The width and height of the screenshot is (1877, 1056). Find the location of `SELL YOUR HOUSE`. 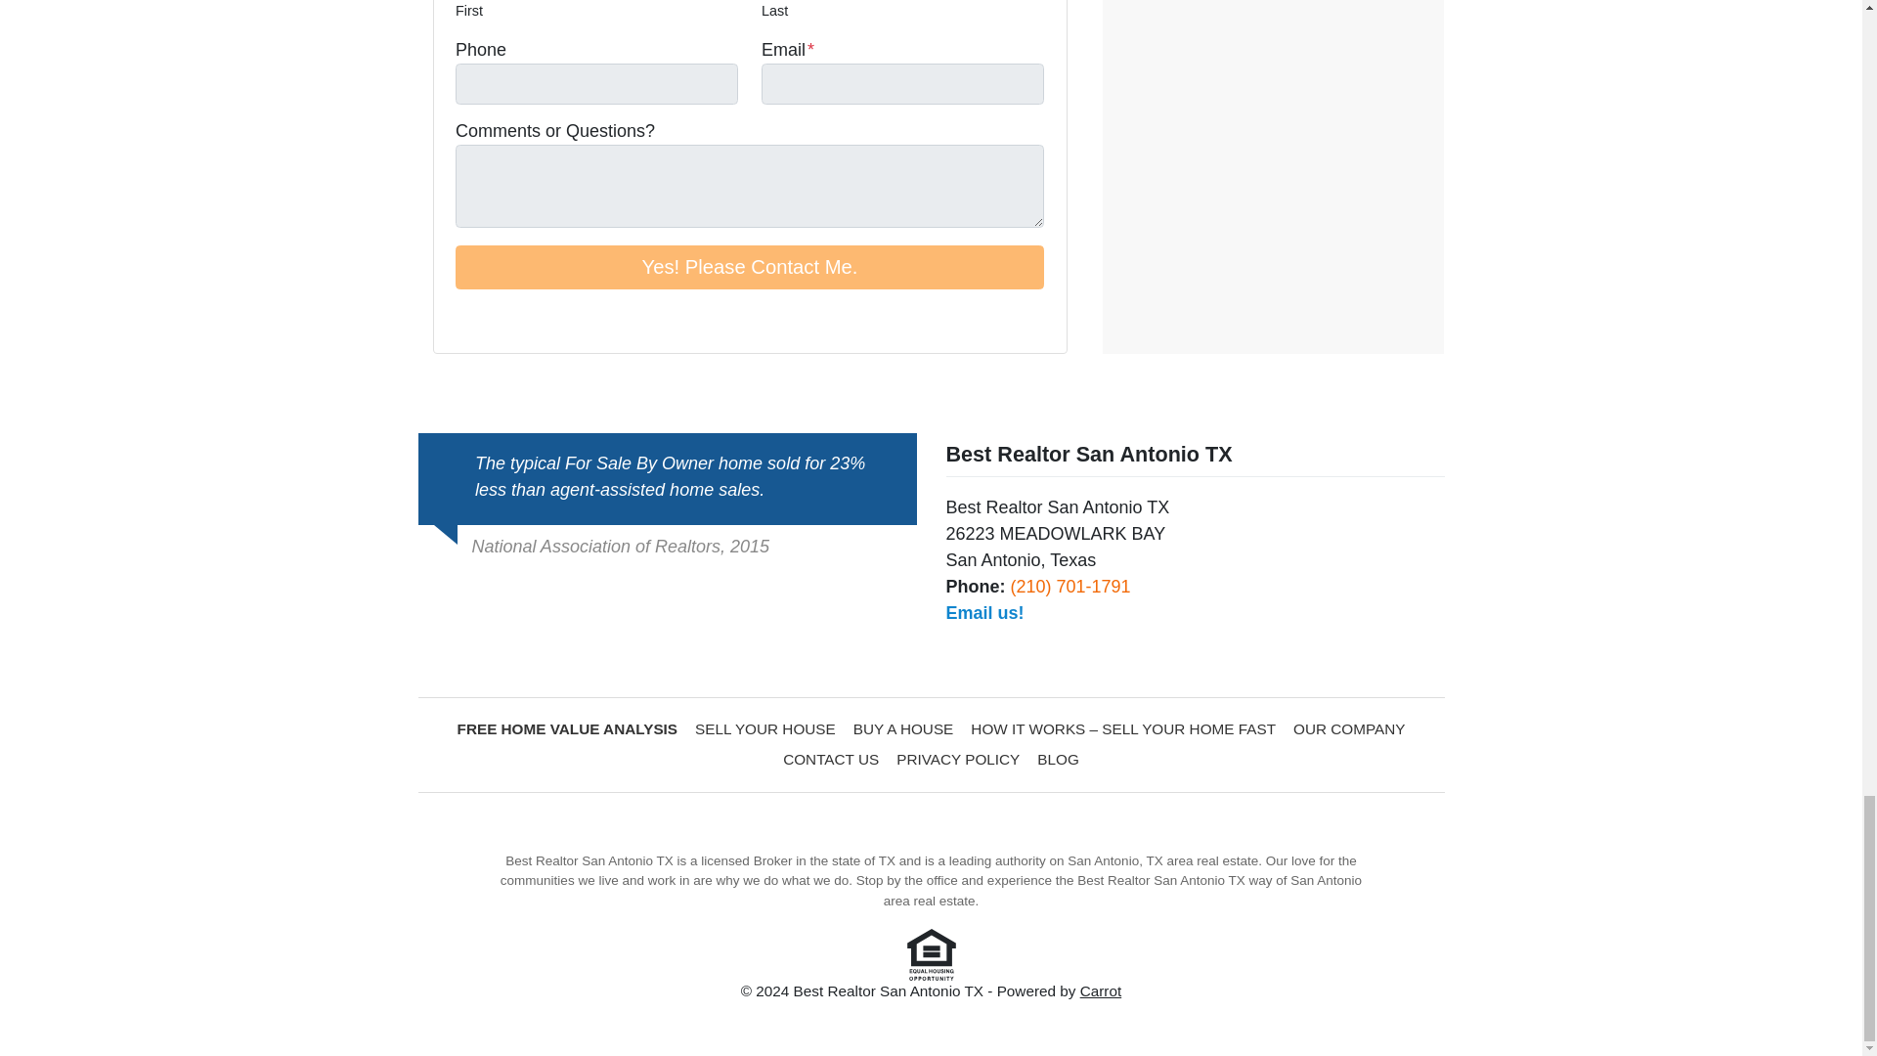

SELL YOUR HOUSE is located at coordinates (765, 730).